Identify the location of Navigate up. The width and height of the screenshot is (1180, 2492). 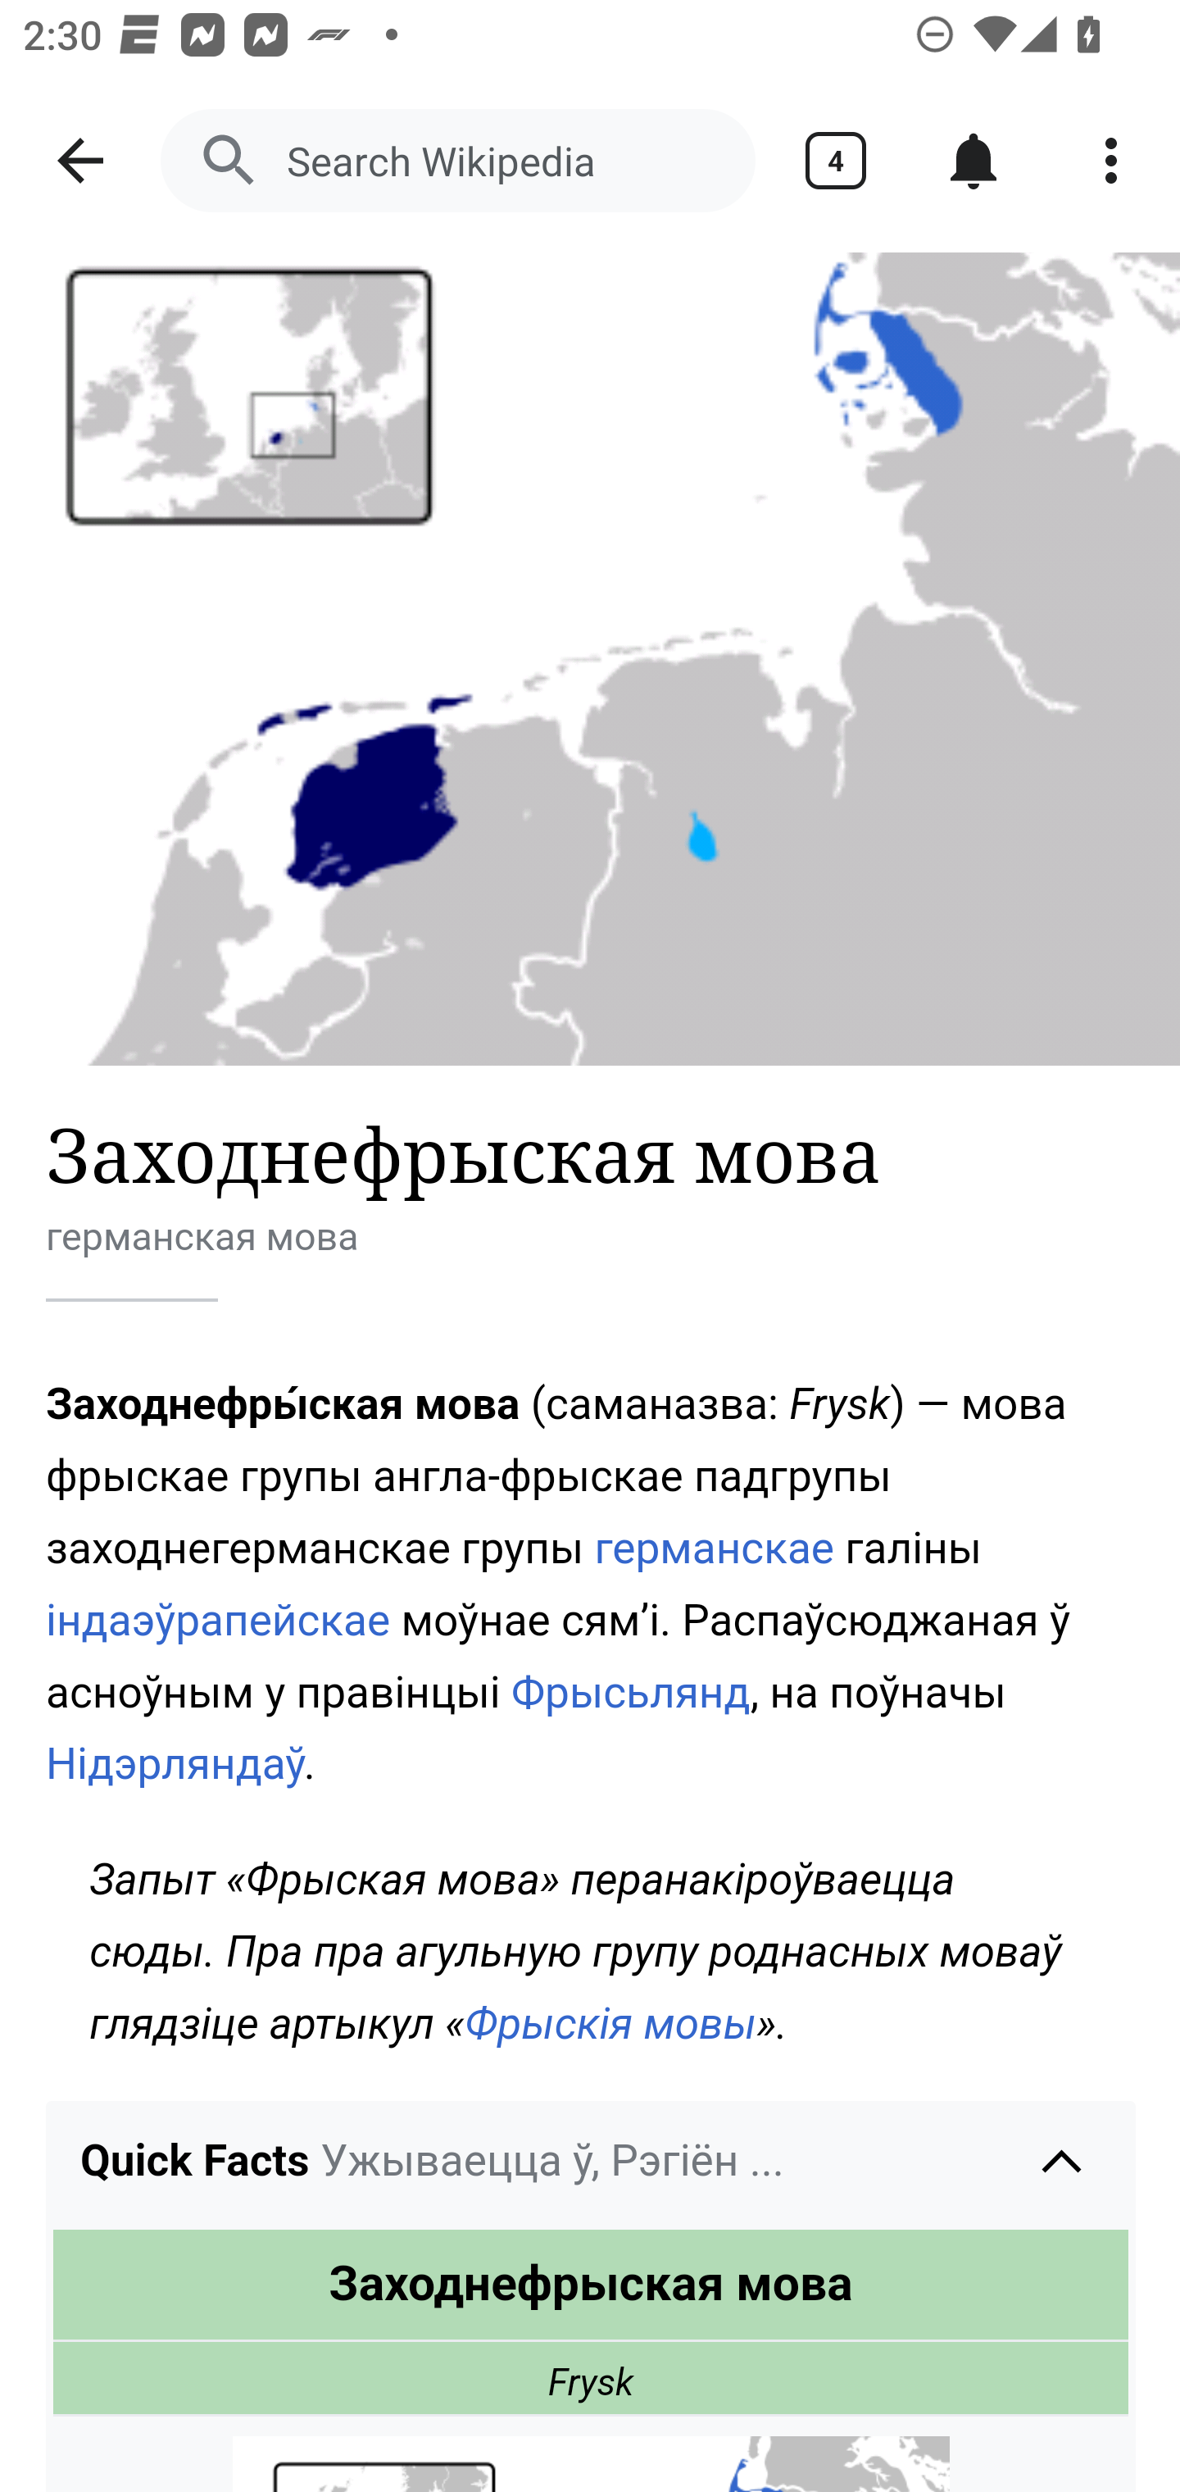
(80, 161).